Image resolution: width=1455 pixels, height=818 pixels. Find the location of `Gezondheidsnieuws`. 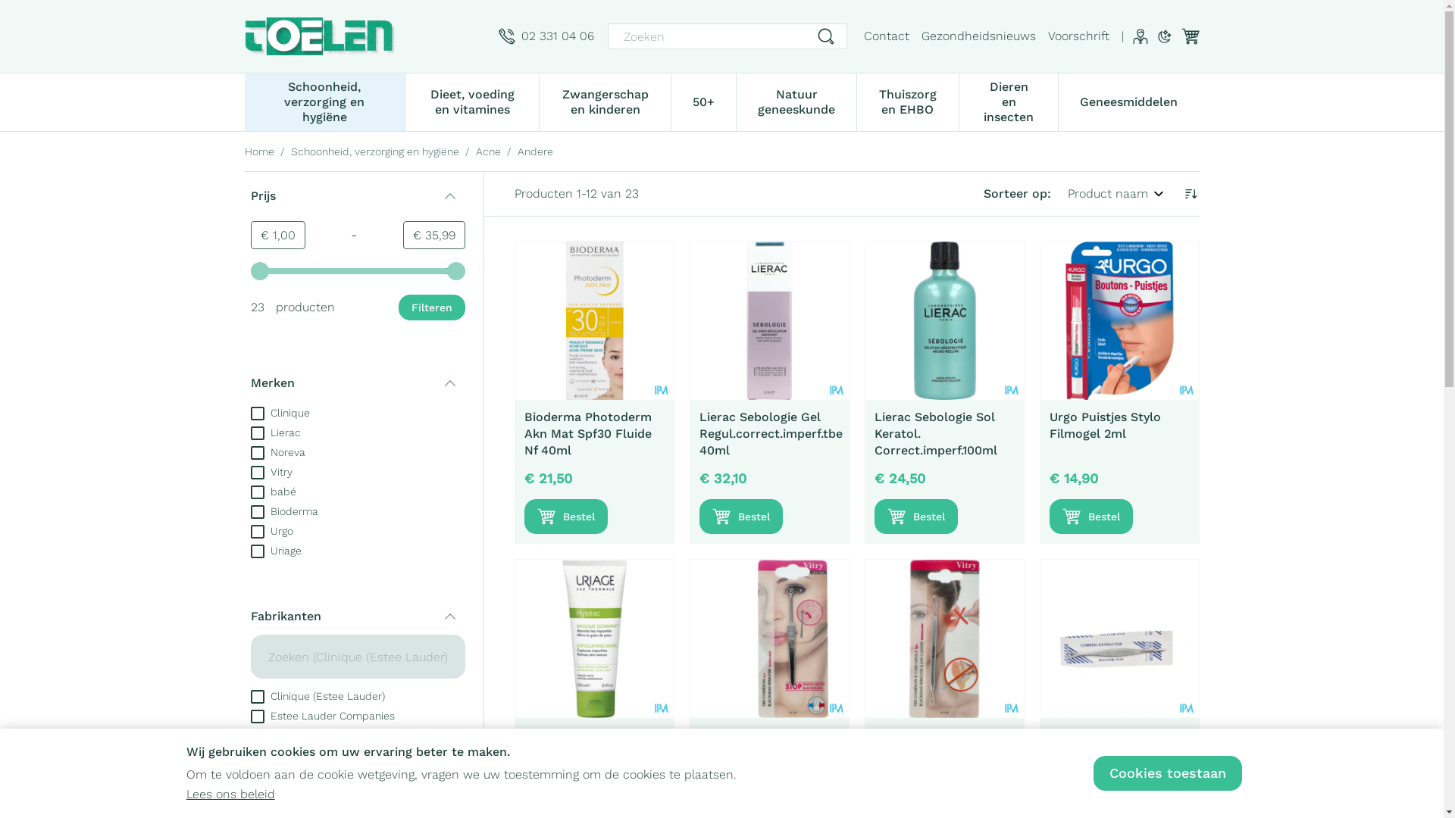

Gezondheidsnieuws is located at coordinates (979, 36).